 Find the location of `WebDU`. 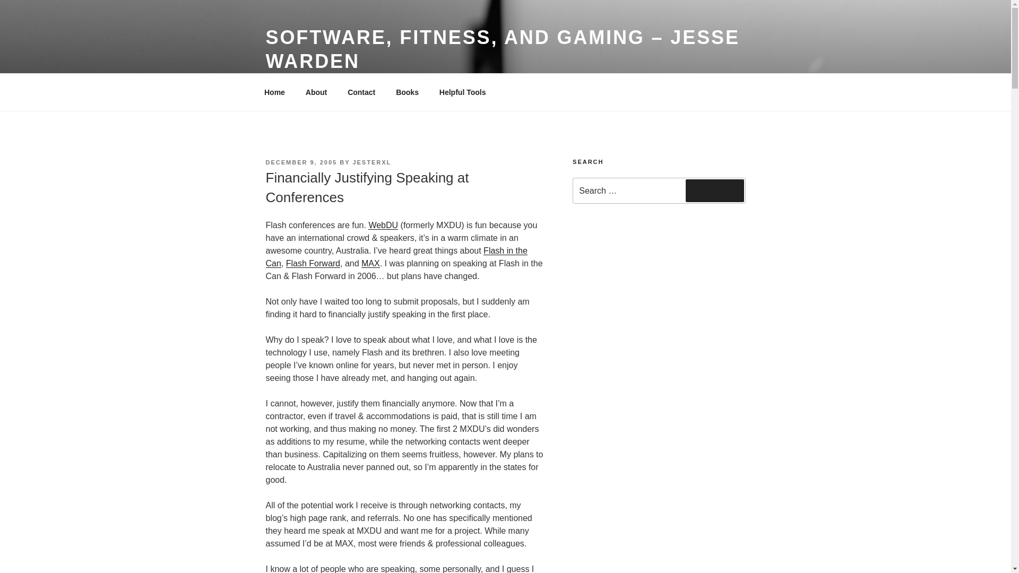

WebDU is located at coordinates (383, 225).